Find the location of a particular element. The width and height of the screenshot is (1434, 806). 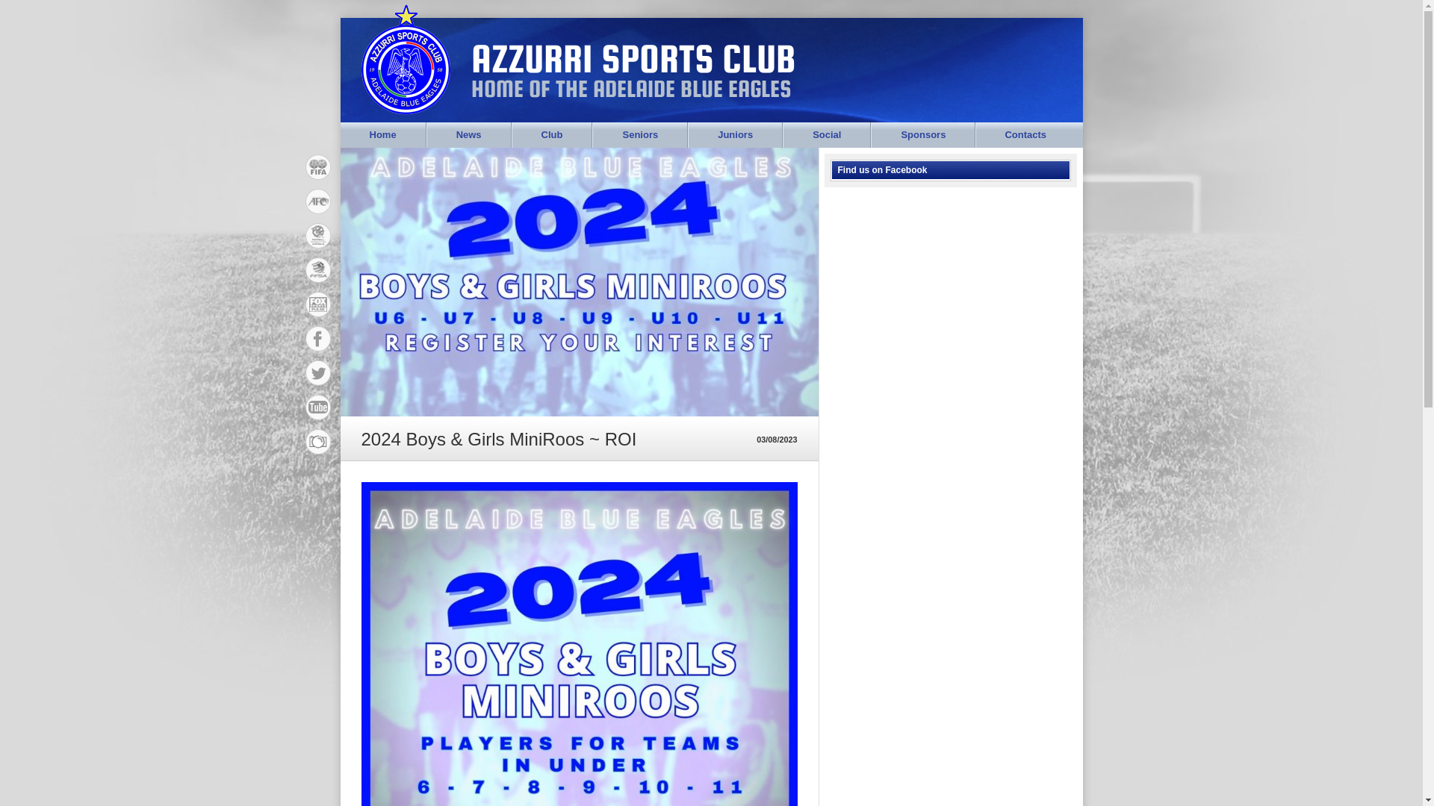

2024 Boys & Girls MiniRoos ~ ROI is located at coordinates (580, 282).